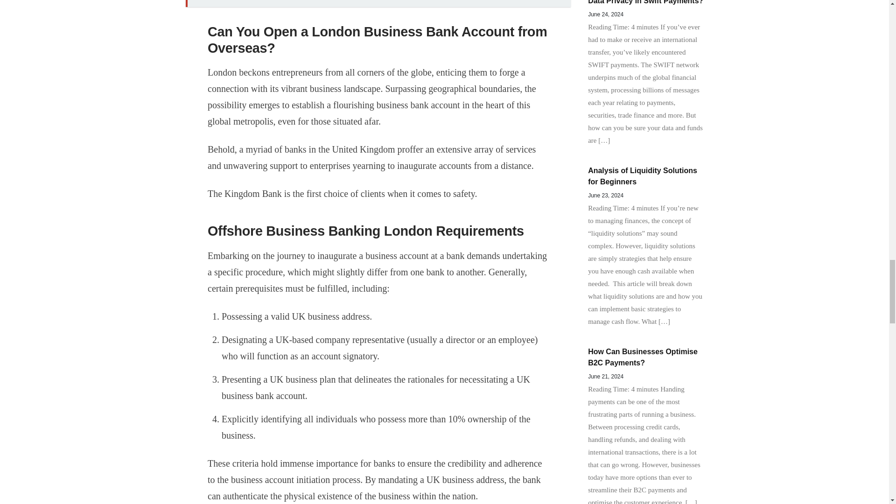 This screenshot has width=896, height=504. What do you see at coordinates (378, 4) in the screenshot?
I see `See also  Become an Introducing Broker in 2023 and Earn` at bounding box center [378, 4].